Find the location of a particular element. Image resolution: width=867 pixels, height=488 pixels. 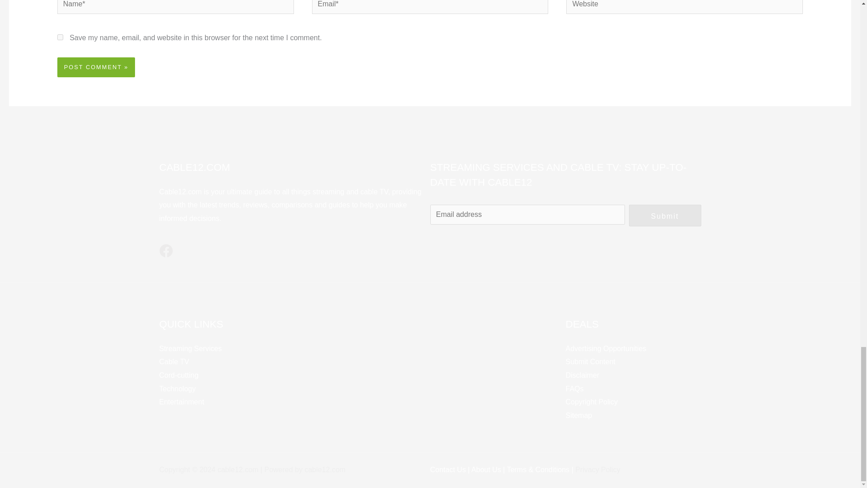

Technology is located at coordinates (177, 389).